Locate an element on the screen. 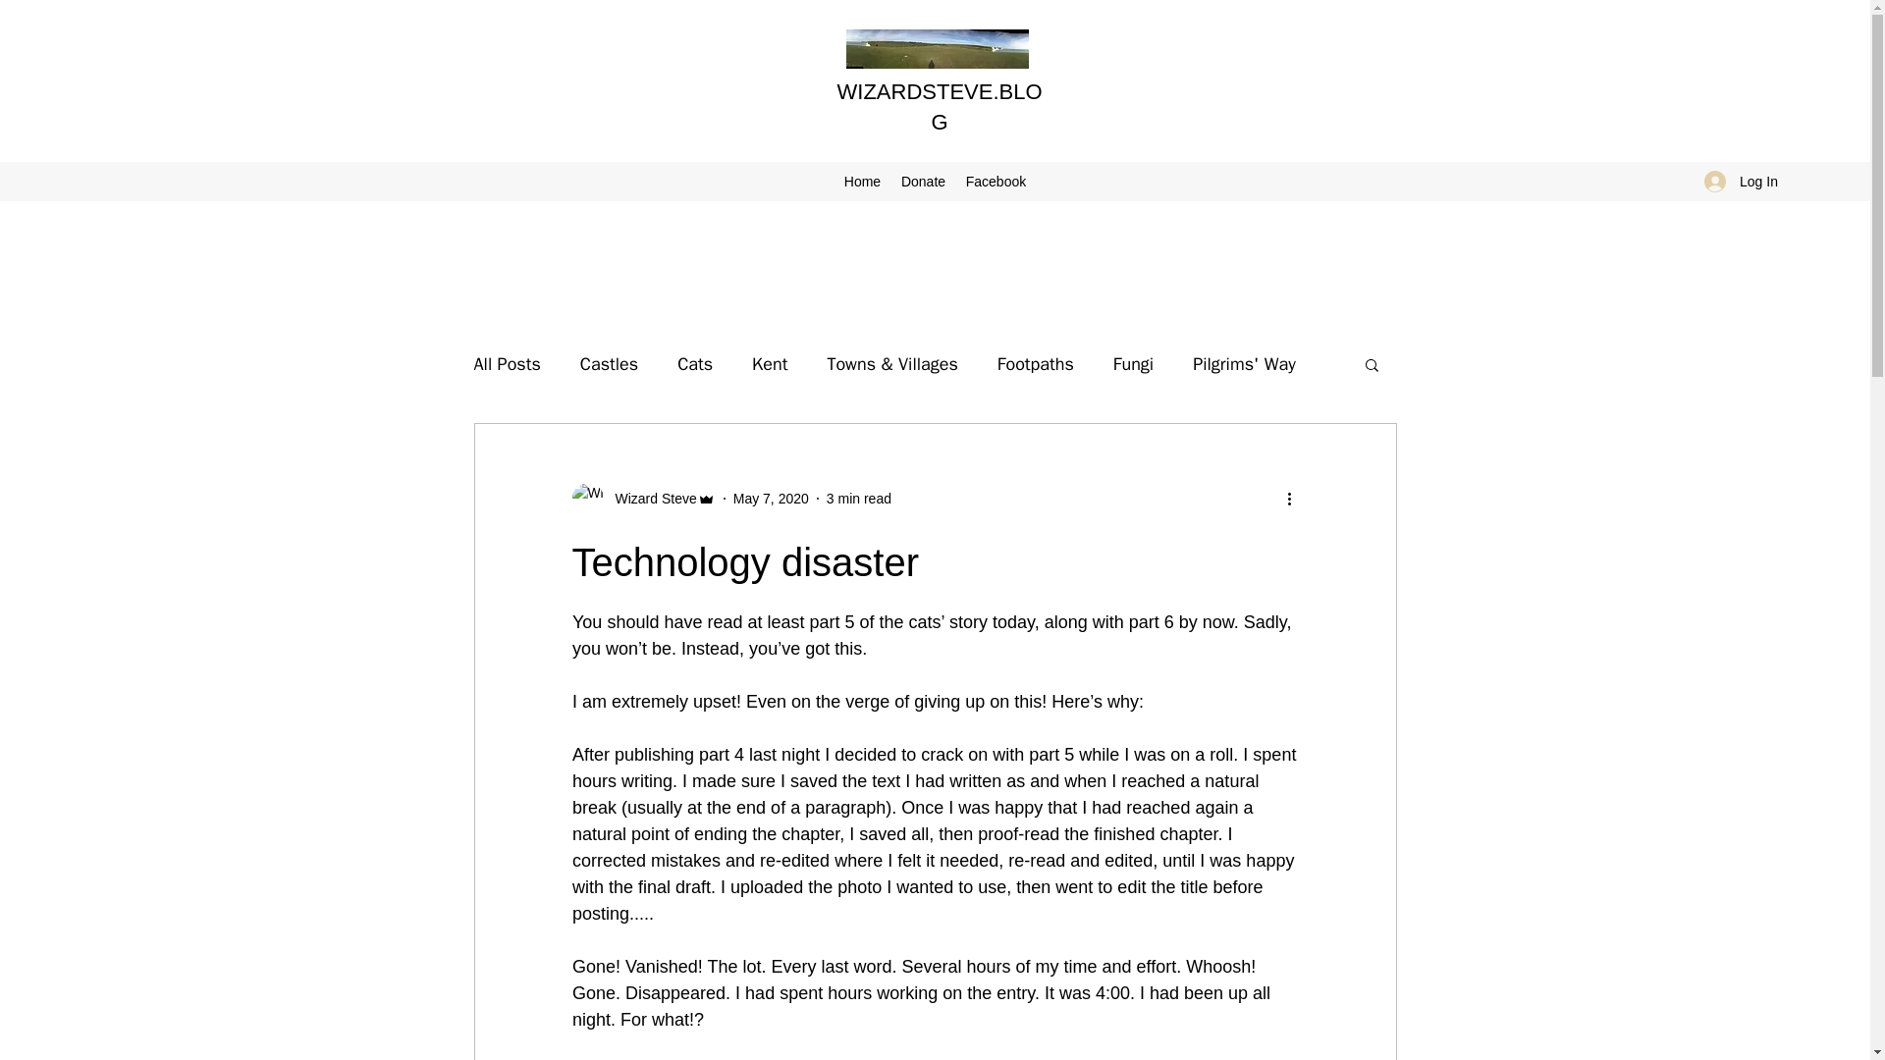 Image resolution: width=1885 pixels, height=1060 pixels. Footpaths is located at coordinates (1035, 363).